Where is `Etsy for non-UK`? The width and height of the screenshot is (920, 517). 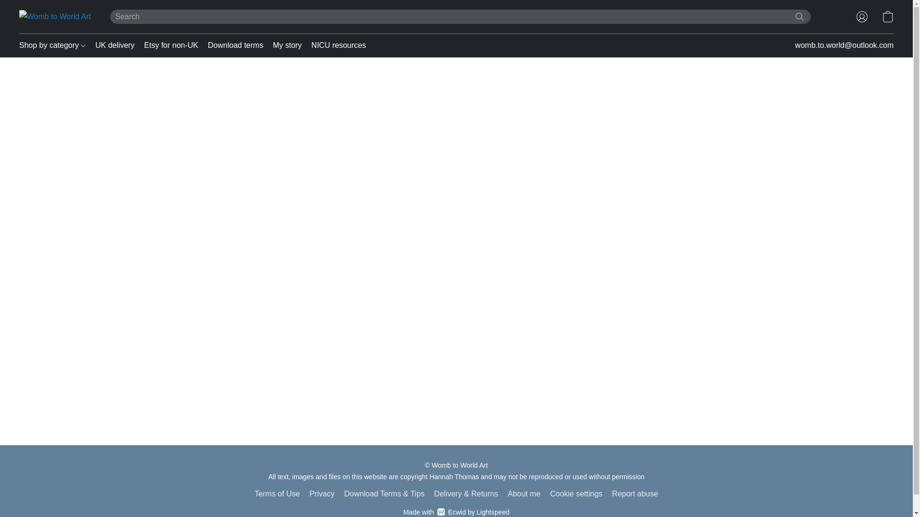 Etsy for non-UK is located at coordinates (172, 45).